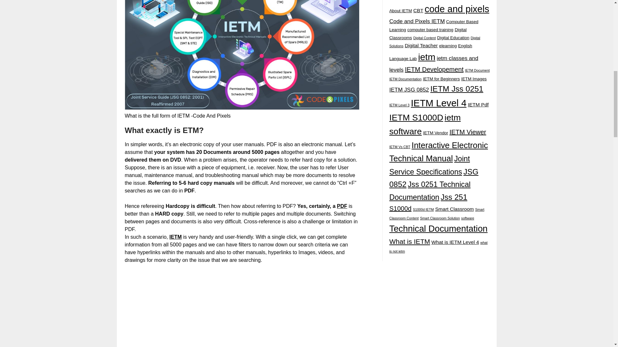 This screenshot has height=347, width=618. What do you see at coordinates (428, 33) in the screenshot?
I see `Digital Classrooms` at bounding box center [428, 33].